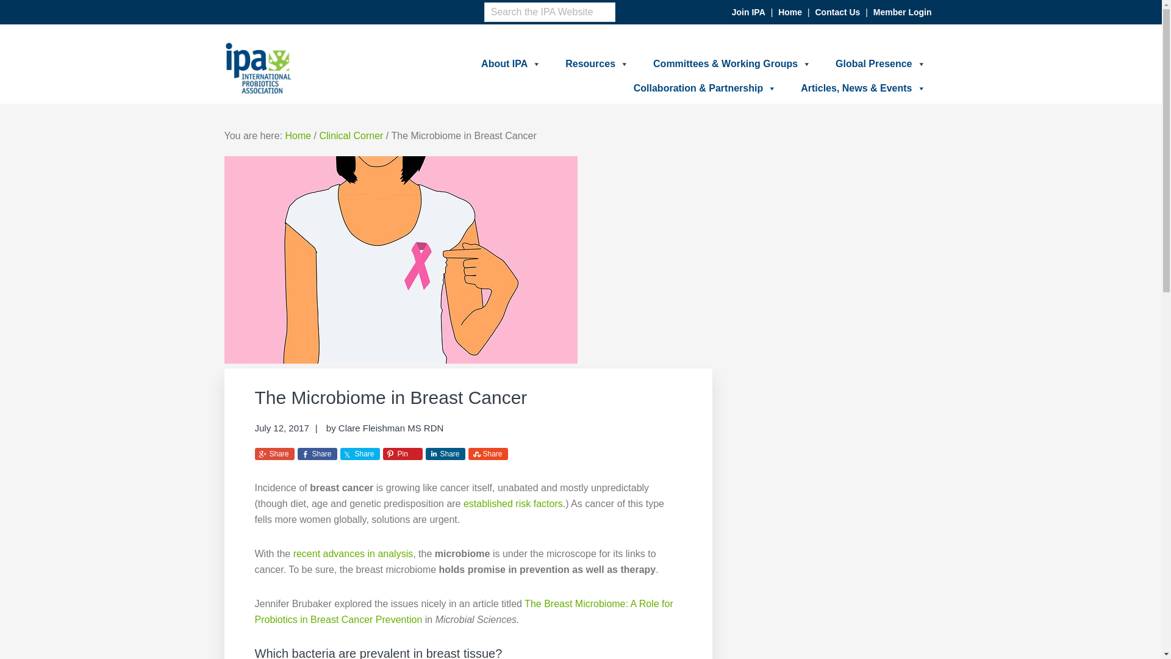 The image size is (1171, 659). What do you see at coordinates (749, 12) in the screenshot?
I see `Join IPA` at bounding box center [749, 12].